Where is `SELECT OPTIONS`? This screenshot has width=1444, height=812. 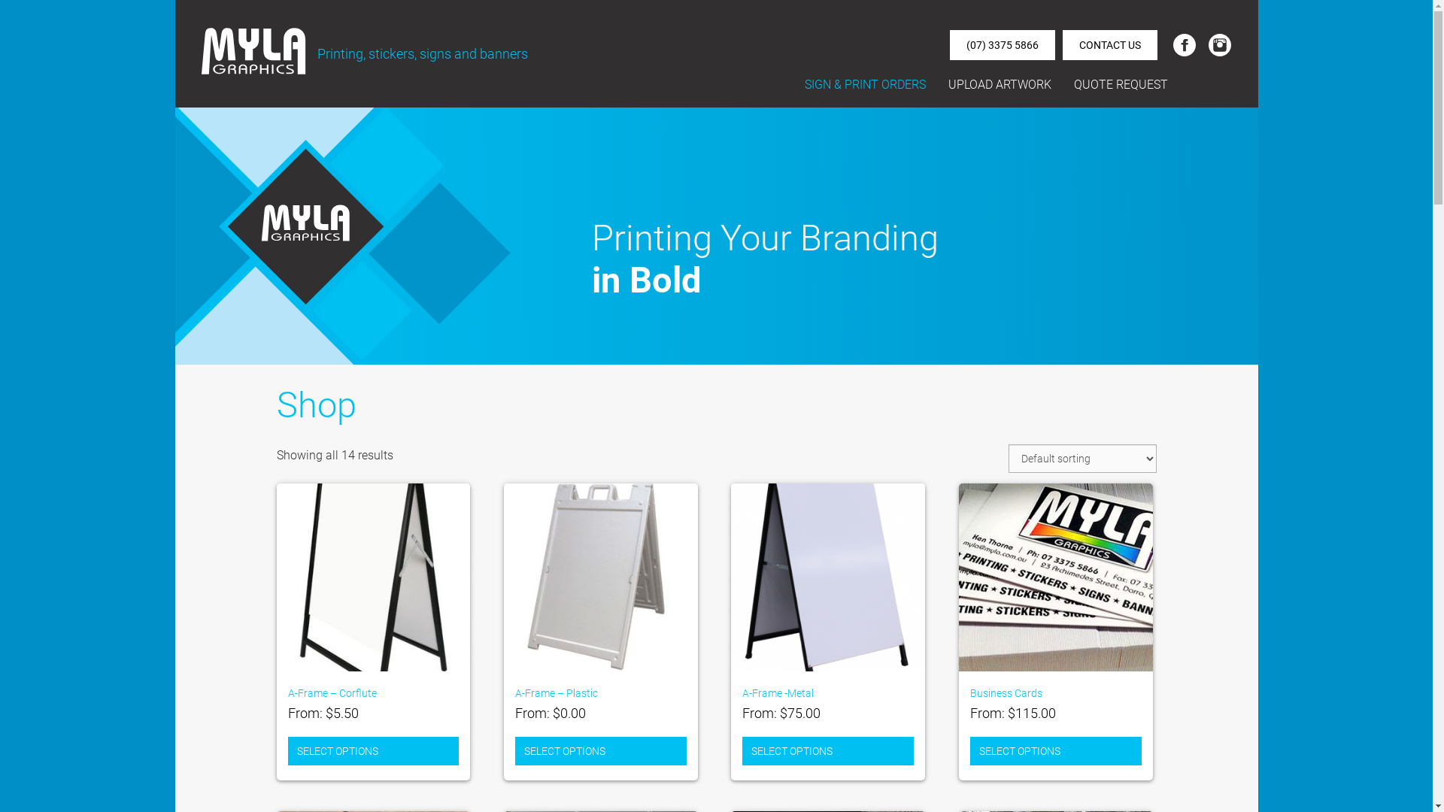
SELECT OPTIONS is located at coordinates (828, 750).